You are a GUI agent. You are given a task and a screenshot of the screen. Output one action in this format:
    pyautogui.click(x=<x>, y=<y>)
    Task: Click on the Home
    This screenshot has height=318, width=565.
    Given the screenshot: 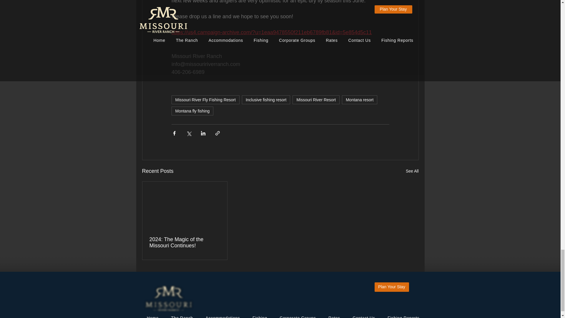 What is the action you would take?
    pyautogui.click(x=150, y=316)
    